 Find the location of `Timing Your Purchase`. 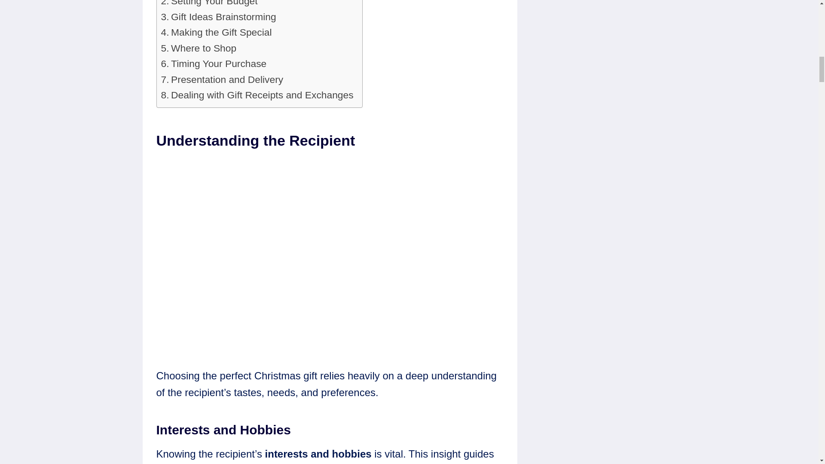

Timing Your Purchase is located at coordinates (214, 64).